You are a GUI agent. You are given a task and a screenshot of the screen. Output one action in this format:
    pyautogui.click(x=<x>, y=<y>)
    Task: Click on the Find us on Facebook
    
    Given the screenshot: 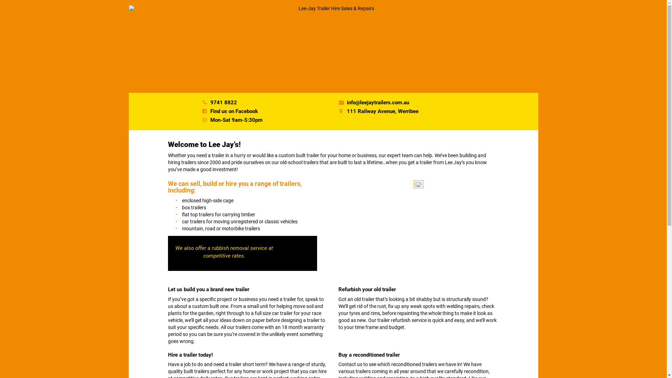 What is the action you would take?
    pyautogui.click(x=234, y=111)
    